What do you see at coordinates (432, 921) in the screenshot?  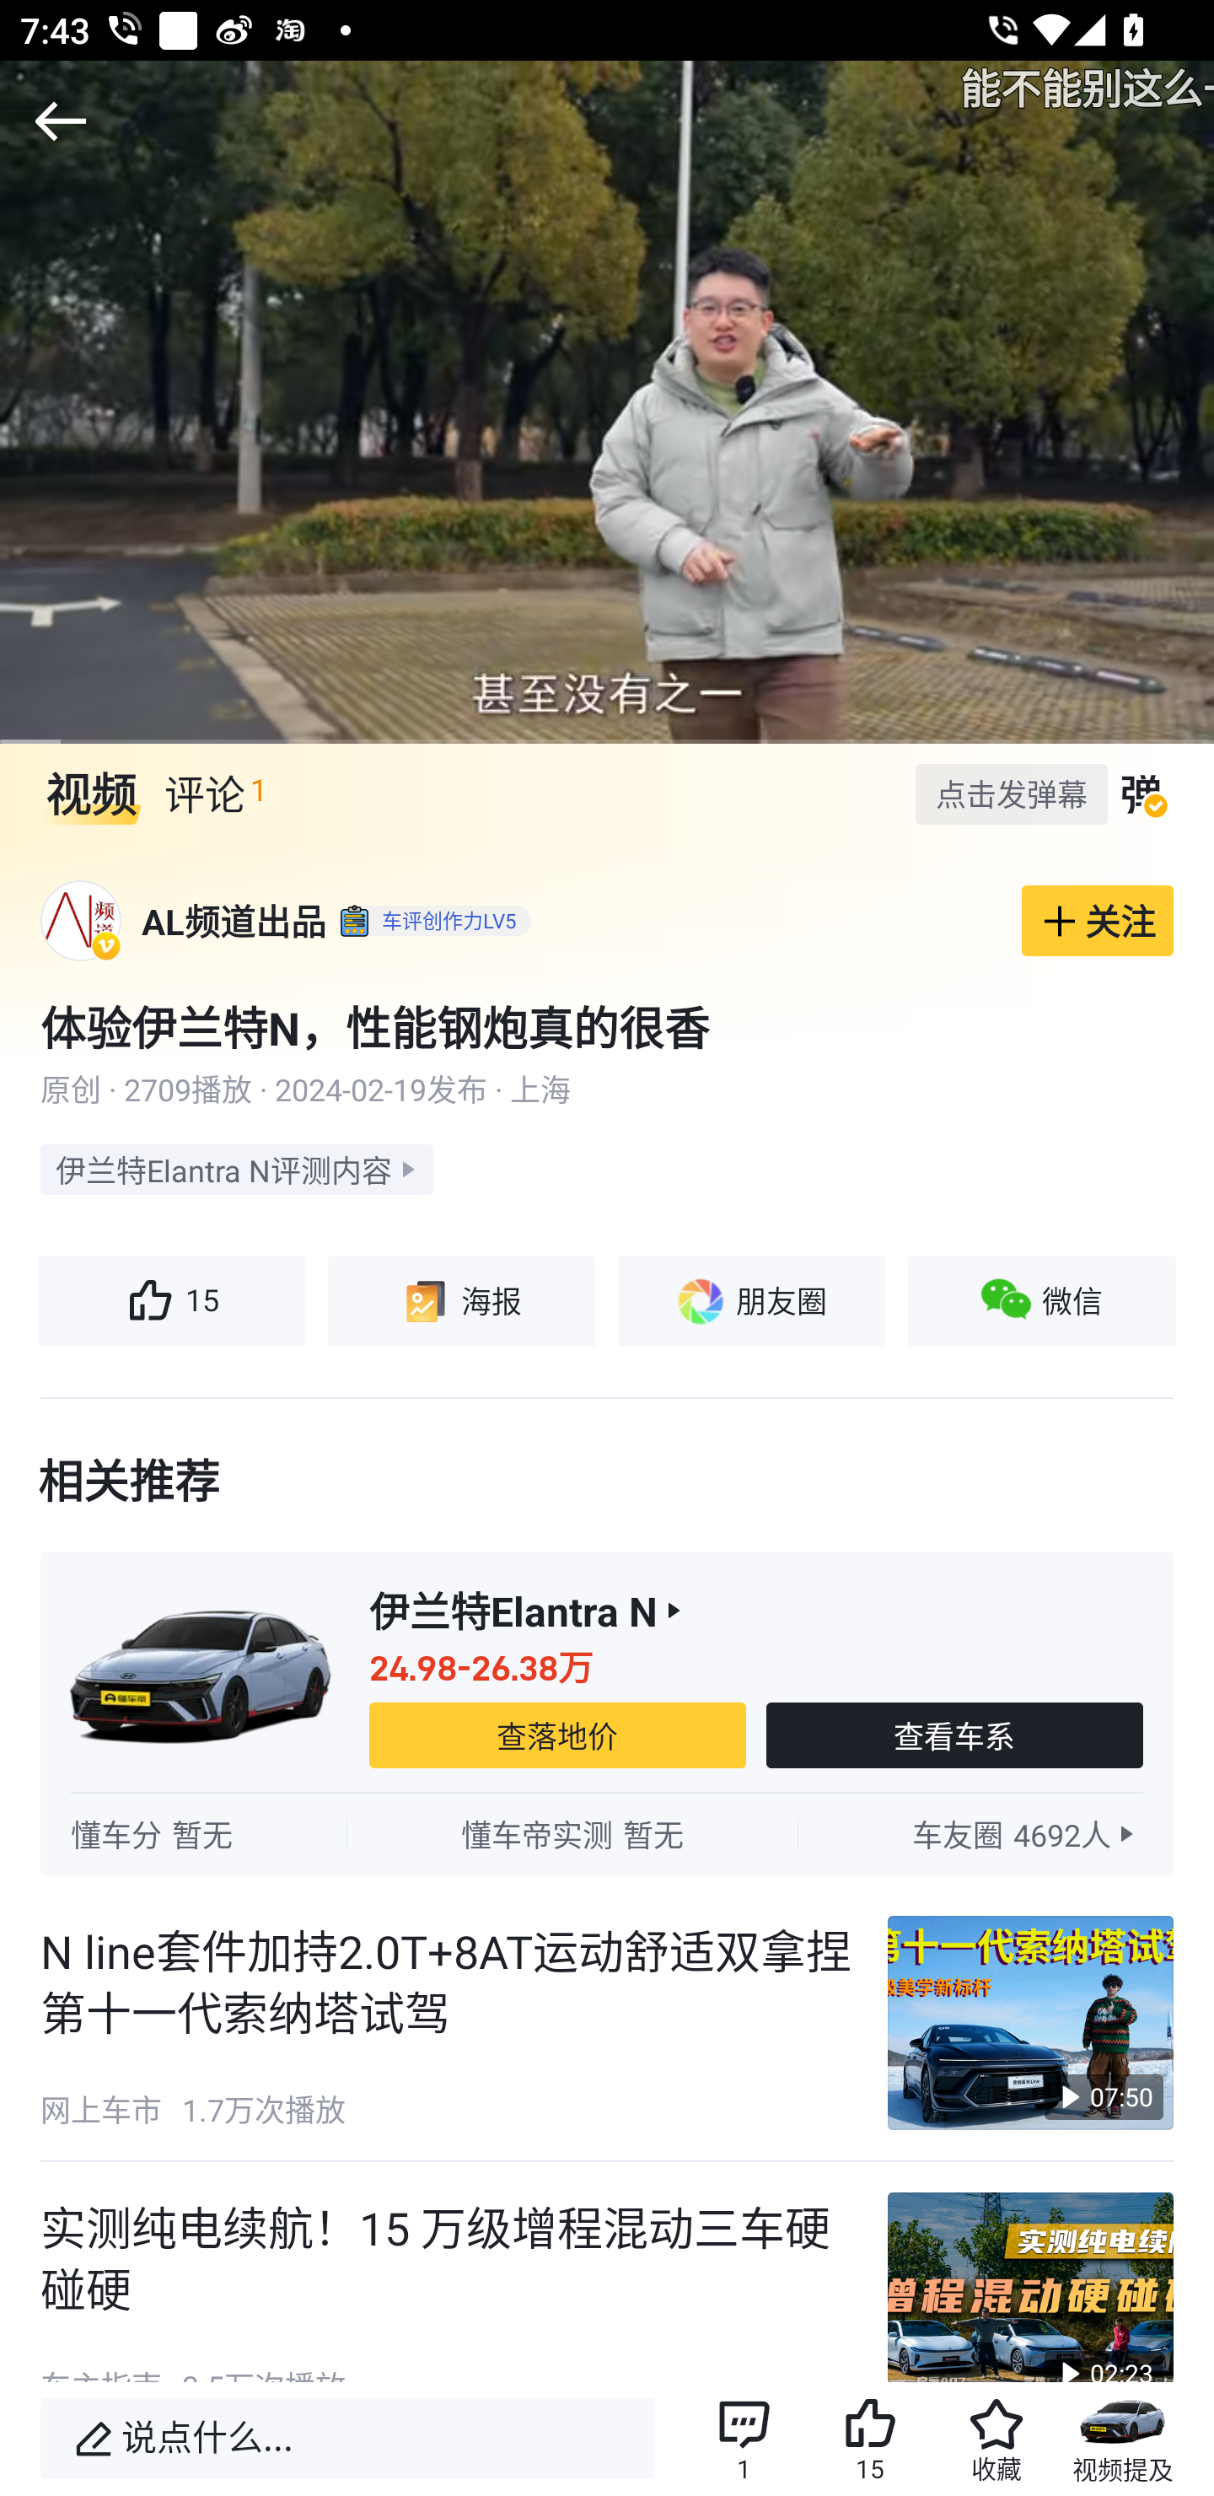 I see `车评创作力LV5` at bounding box center [432, 921].